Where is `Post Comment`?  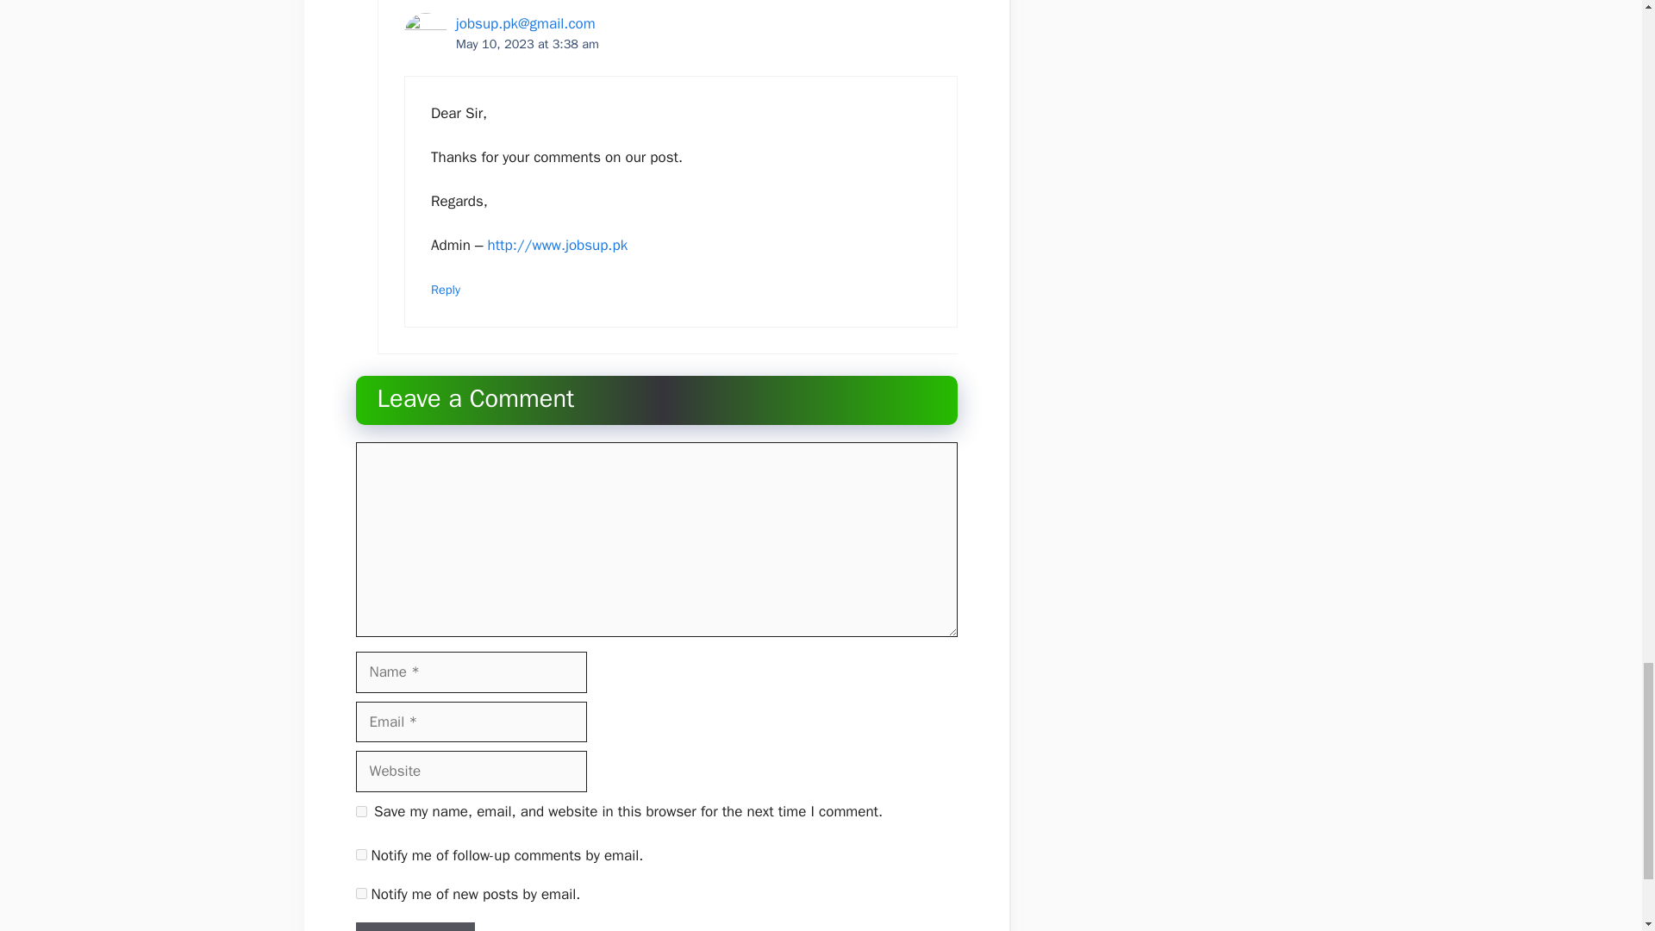
Post Comment is located at coordinates (414, 927).